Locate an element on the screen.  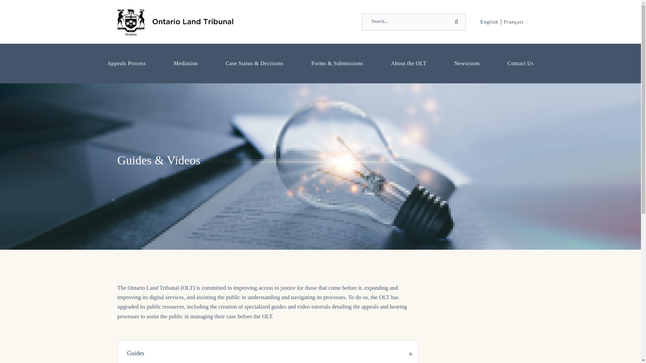
English is located at coordinates (489, 22).